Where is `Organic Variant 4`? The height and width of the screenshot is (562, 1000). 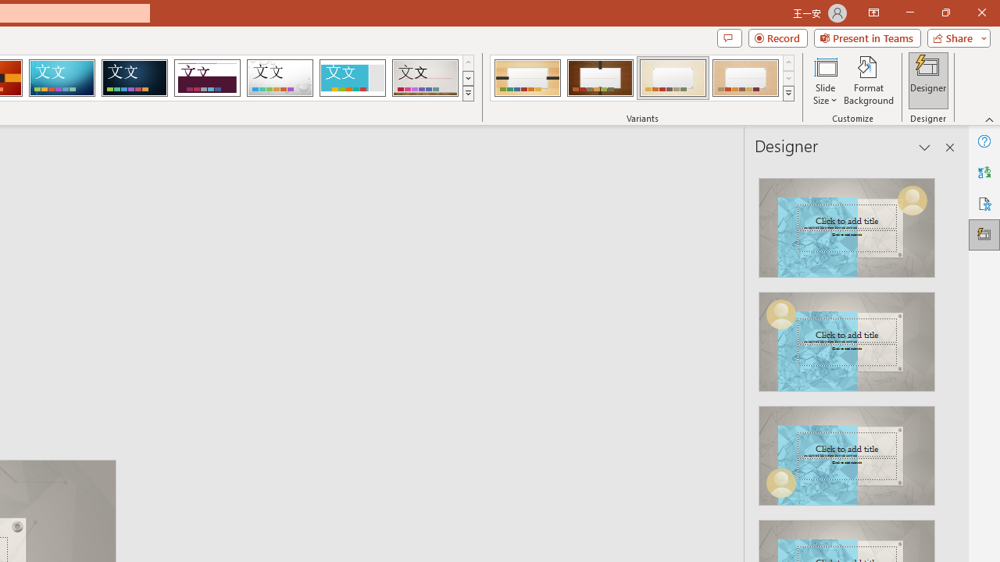 Organic Variant 4 is located at coordinates (745, 78).